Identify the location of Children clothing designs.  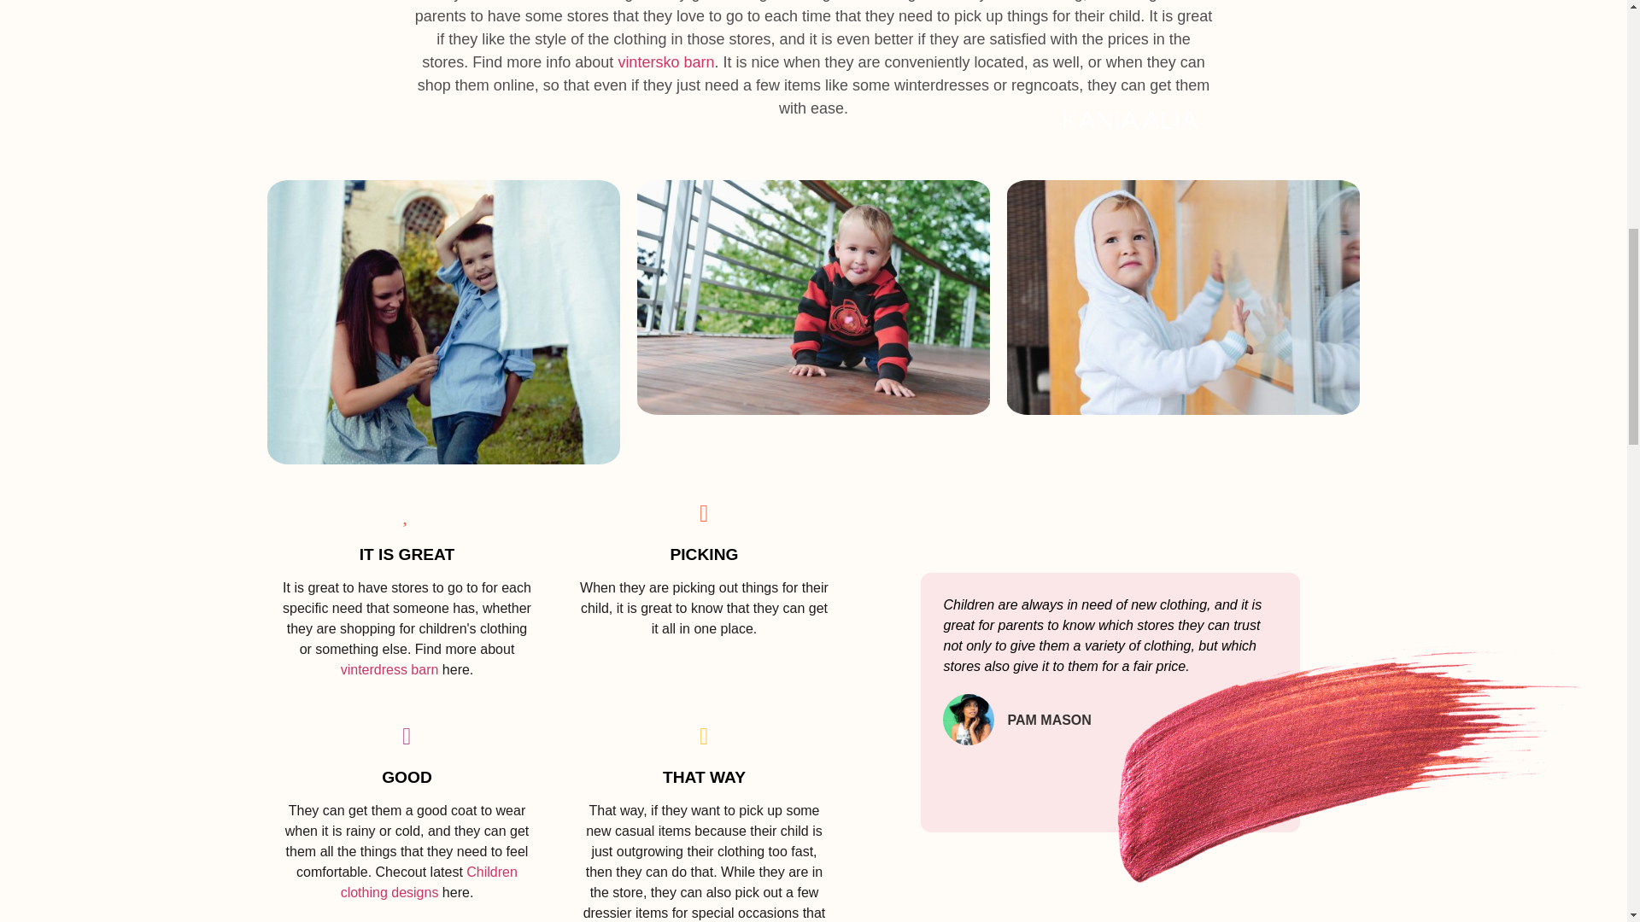
(429, 883).